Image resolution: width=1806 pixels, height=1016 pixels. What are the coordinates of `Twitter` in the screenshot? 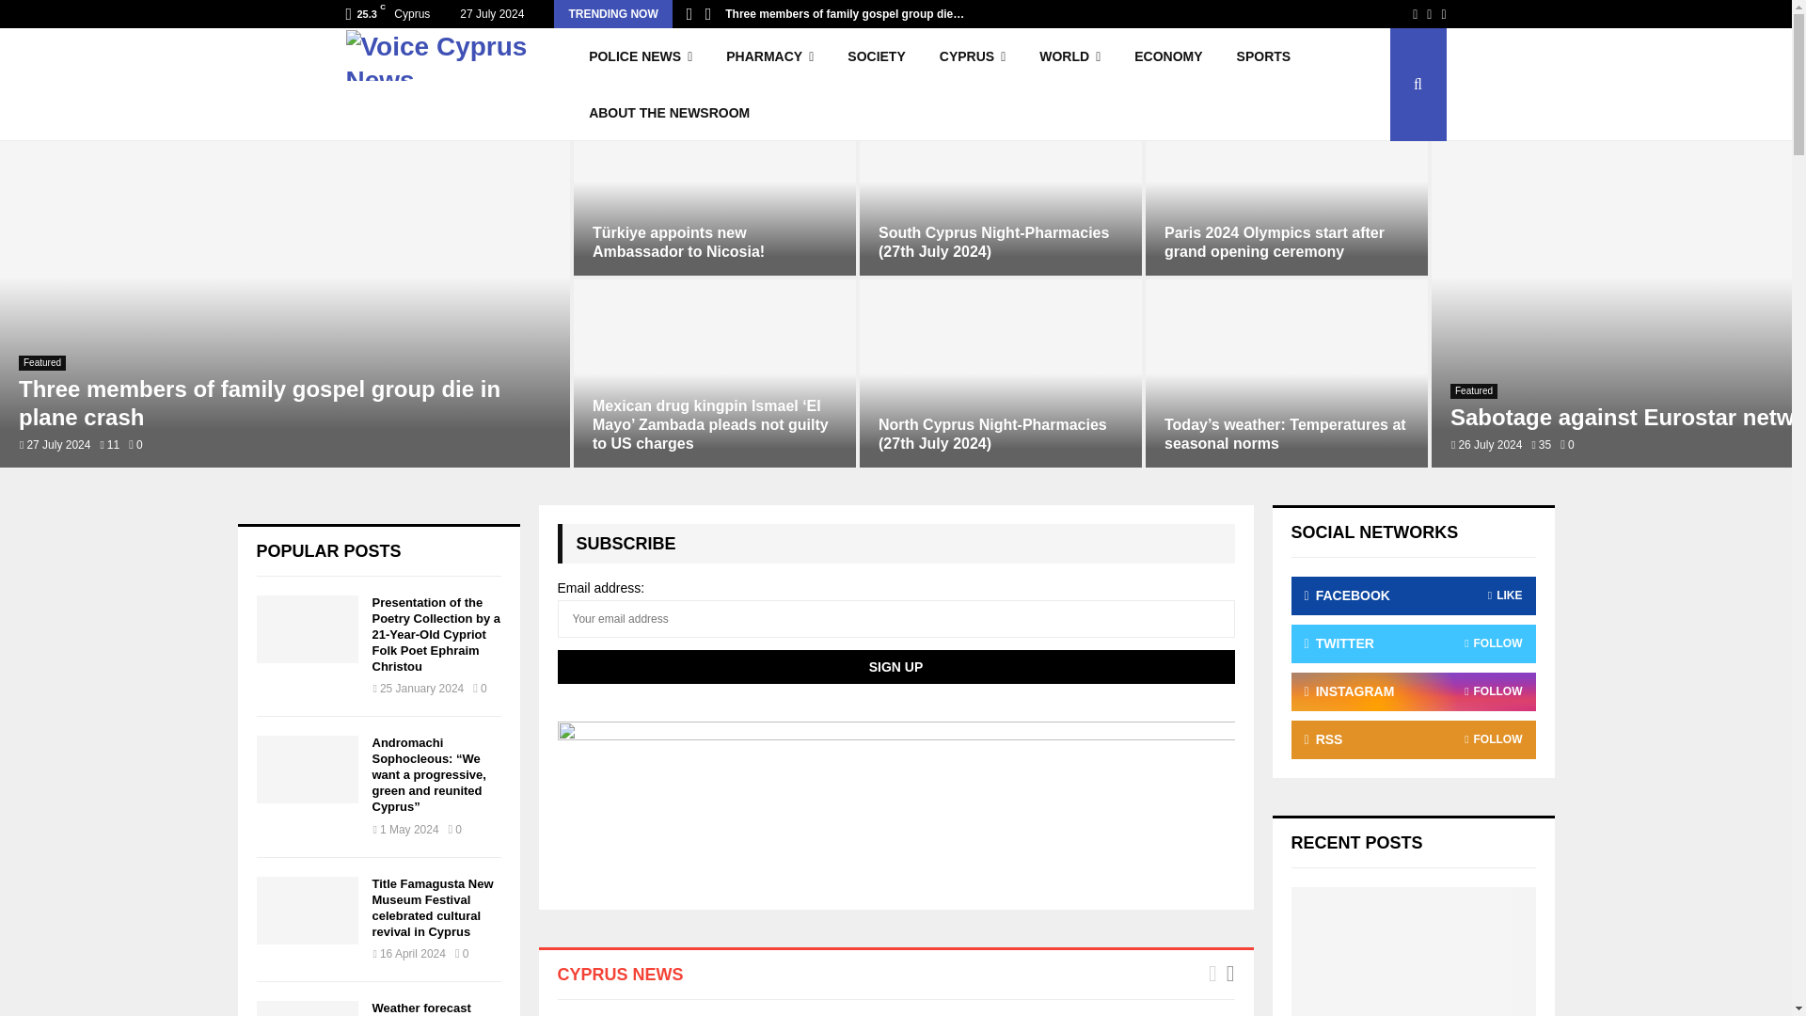 It's located at (1429, 14).